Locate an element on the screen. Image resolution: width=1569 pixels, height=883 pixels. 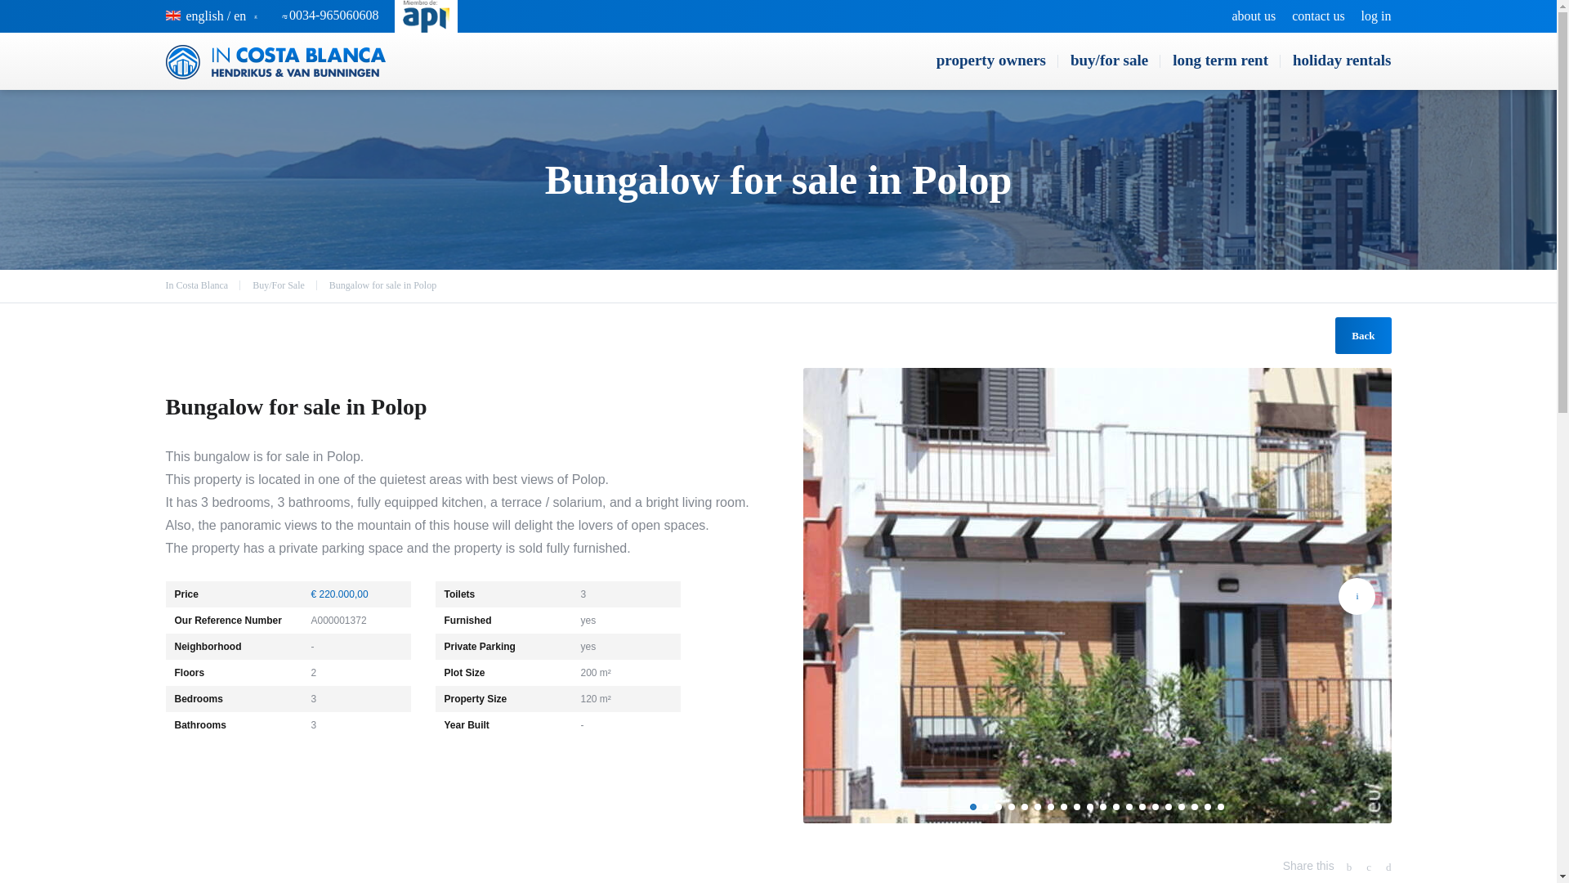
holiday rentals is located at coordinates (1335, 61).